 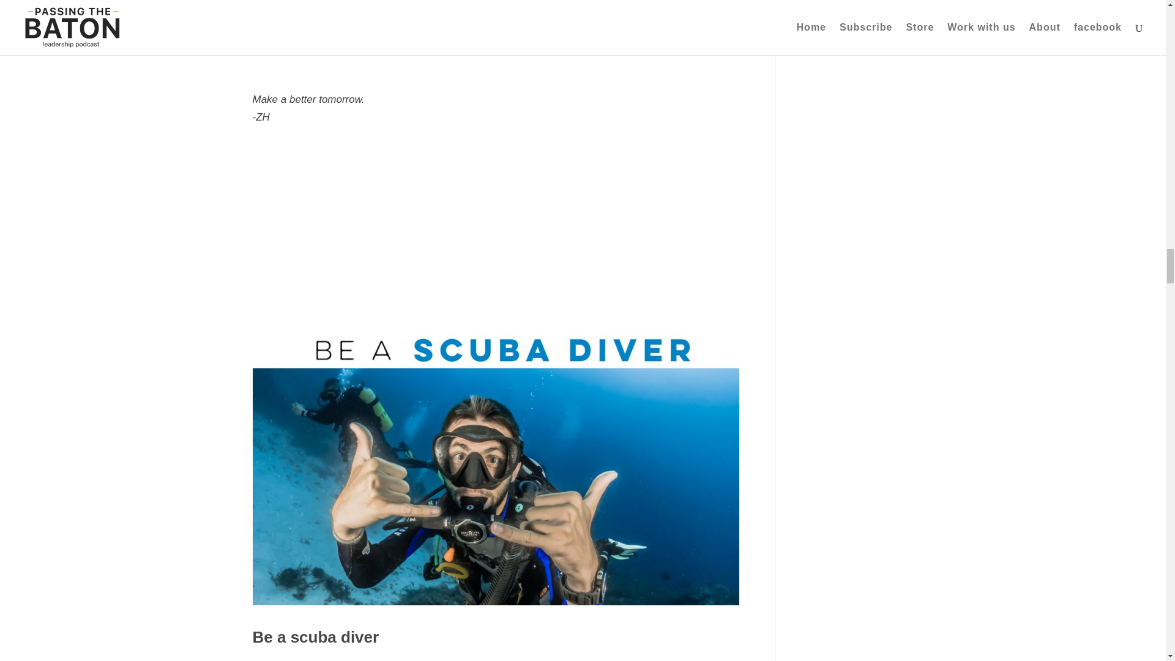 What do you see at coordinates (288, 660) in the screenshot?
I see `Posts by Zack Hudson` at bounding box center [288, 660].